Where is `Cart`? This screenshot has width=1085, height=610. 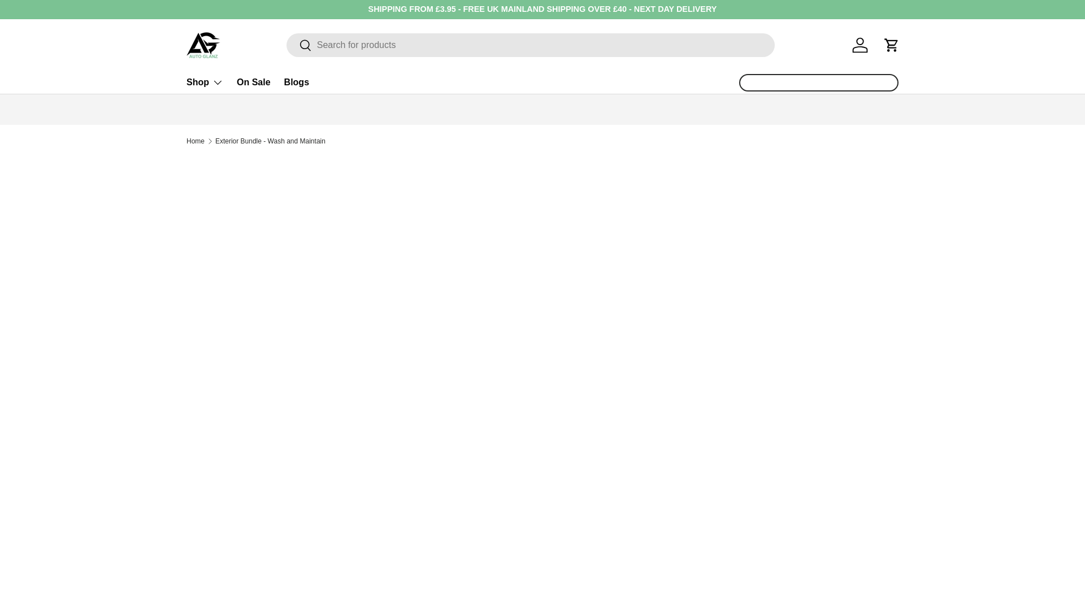 Cart is located at coordinates (891, 45).